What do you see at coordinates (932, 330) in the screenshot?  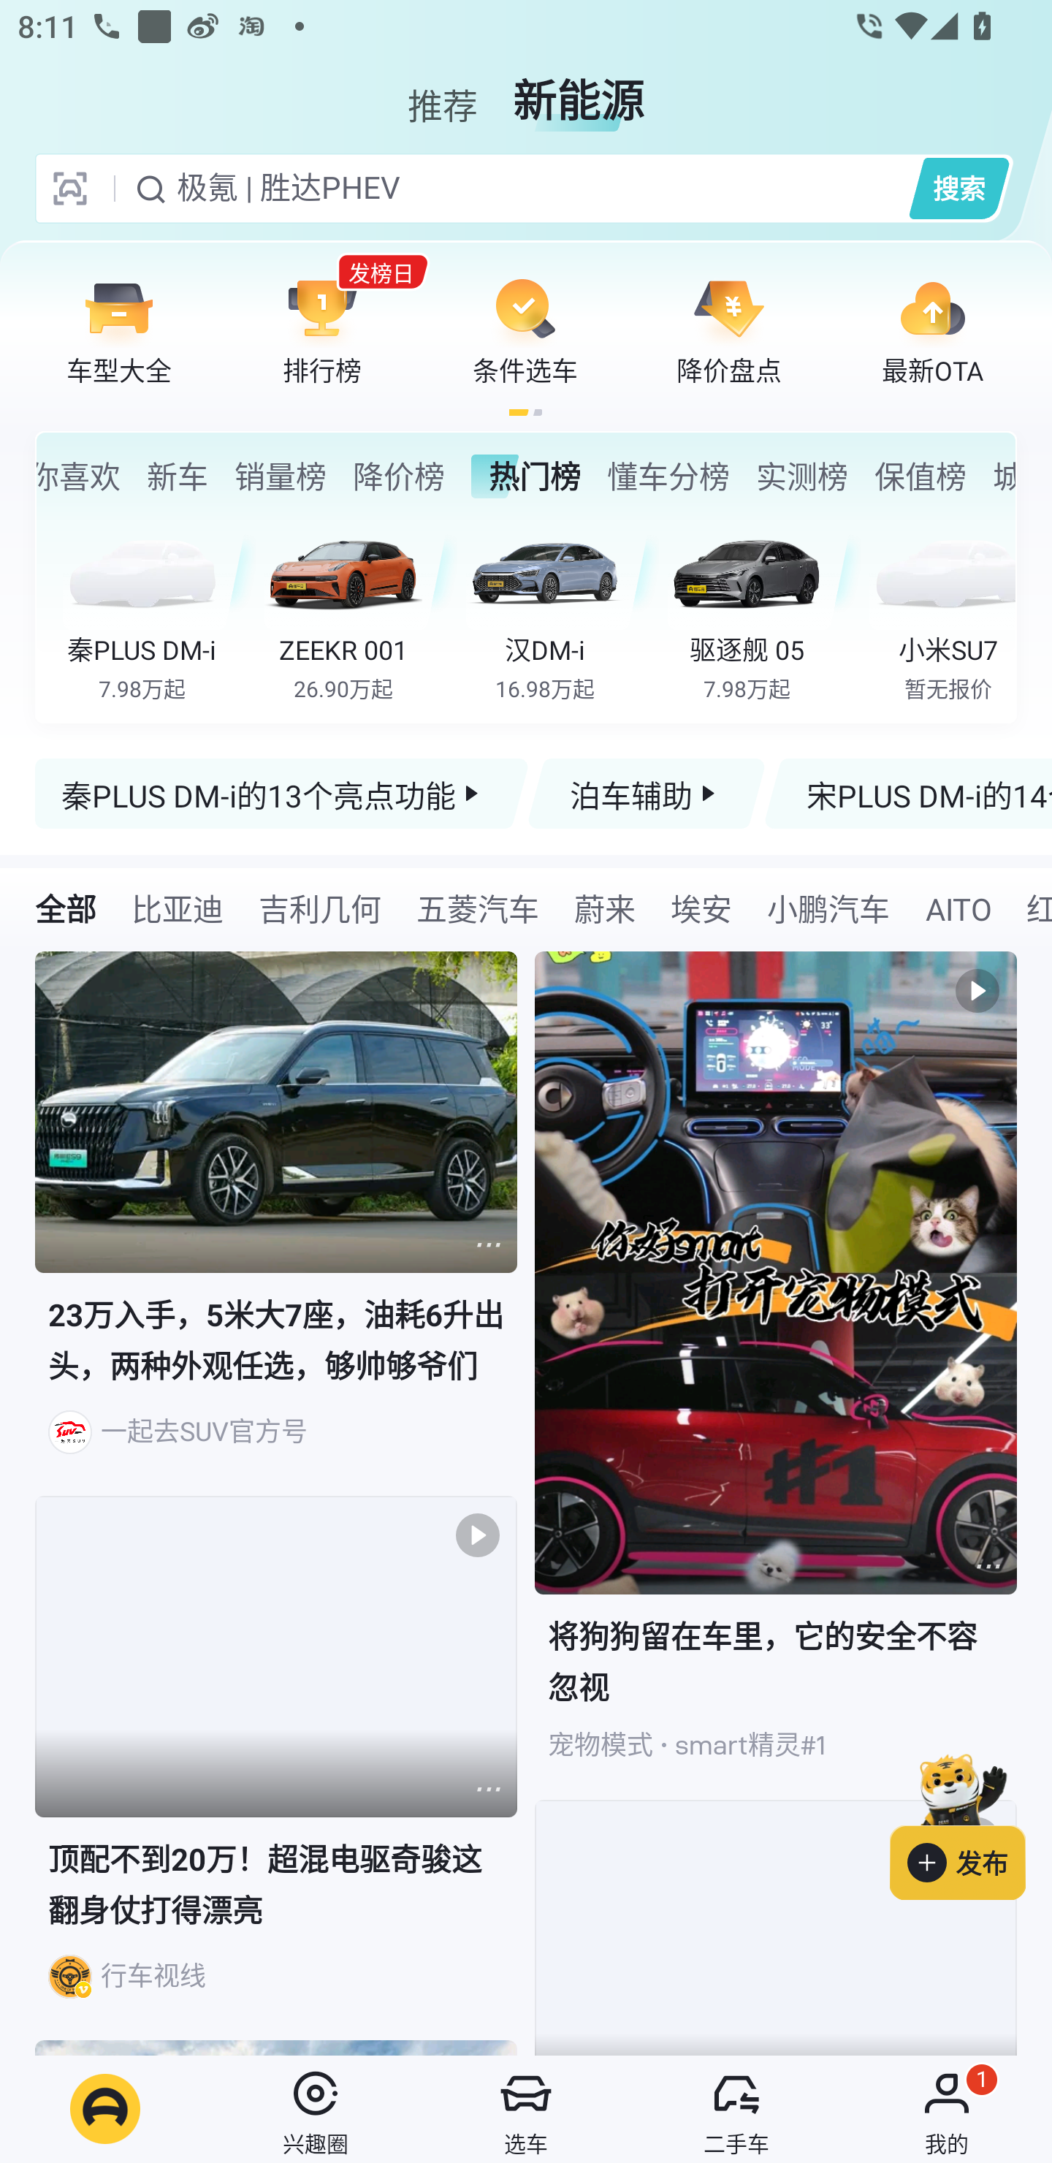 I see `最新OTA` at bounding box center [932, 330].